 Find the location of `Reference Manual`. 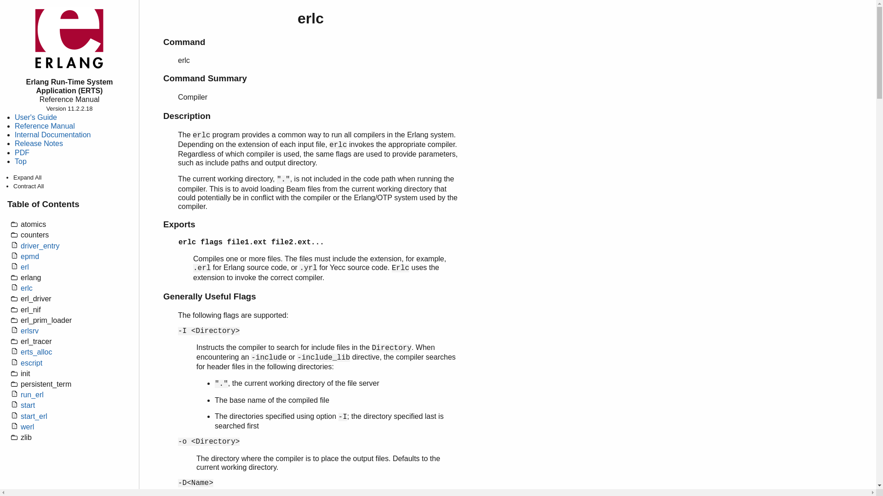

Reference Manual is located at coordinates (45, 126).